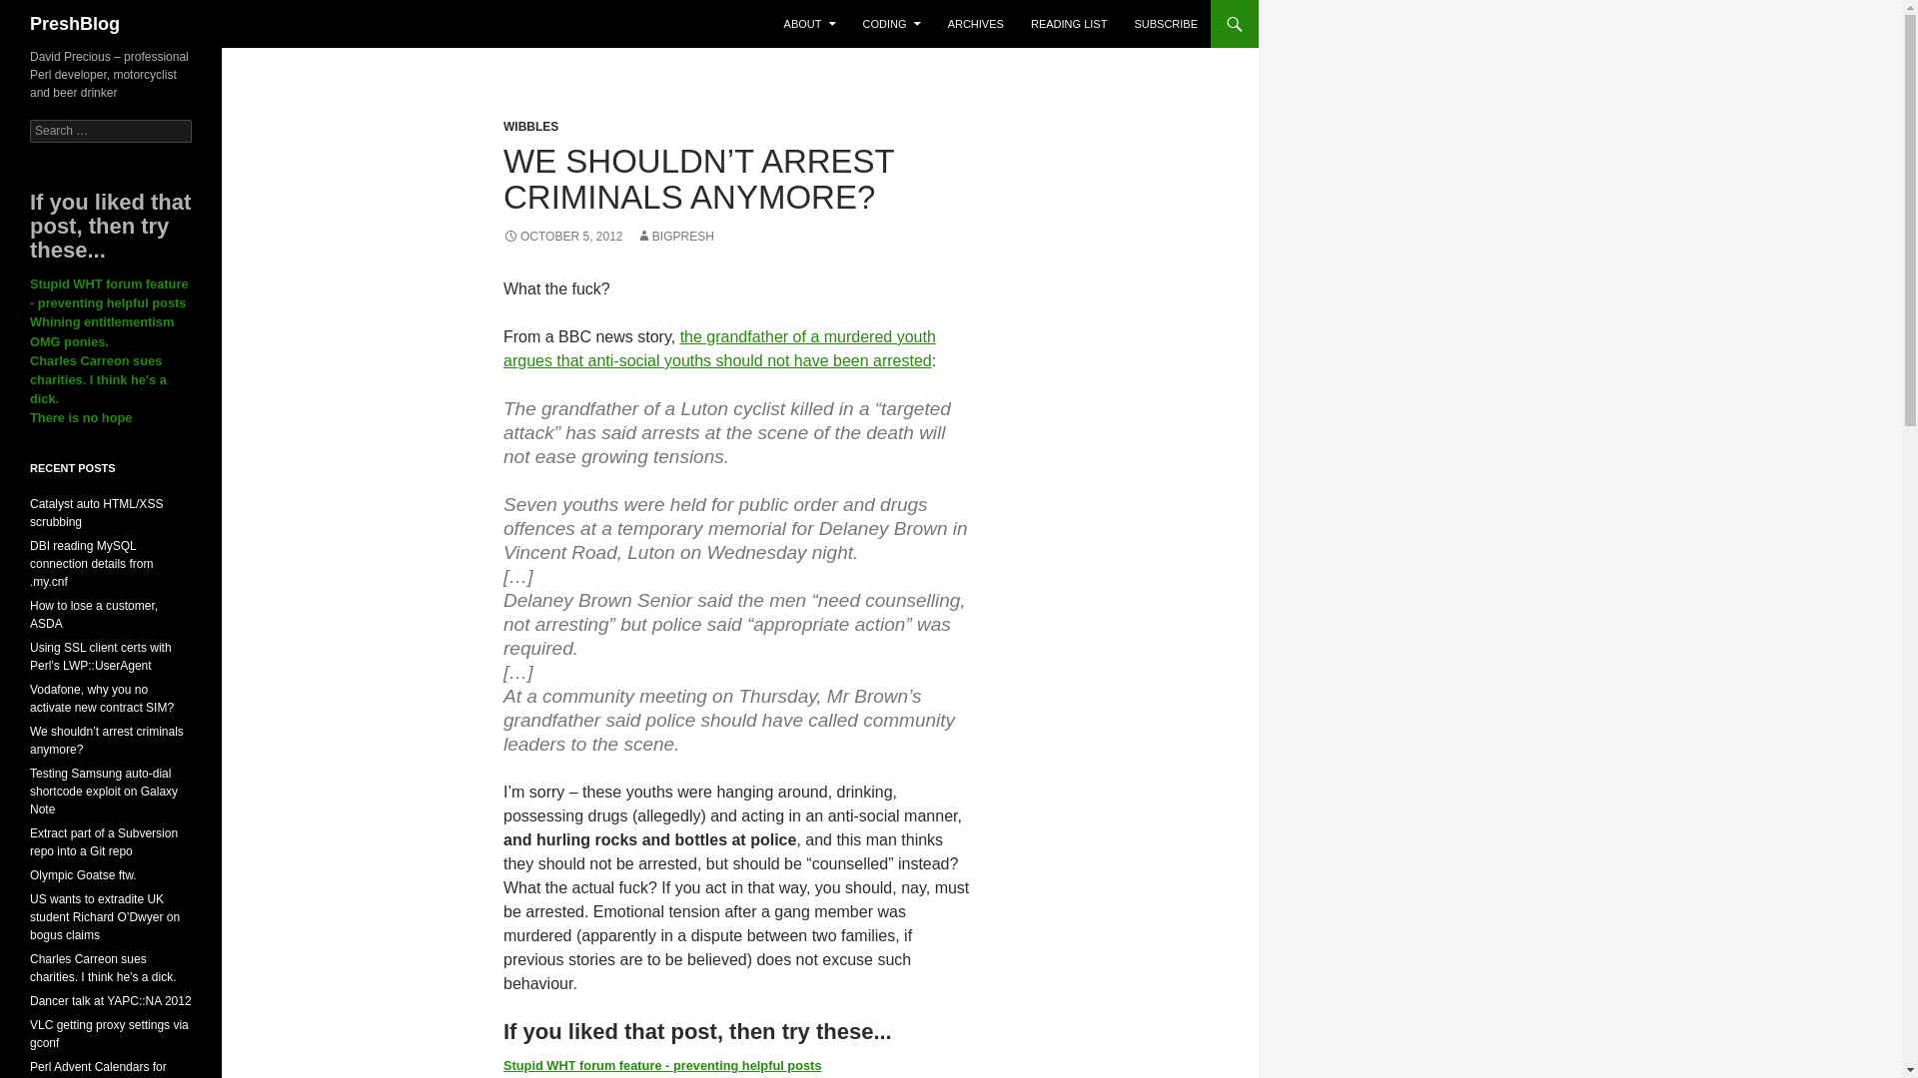 This screenshot has width=1918, height=1078. I want to click on BIGPRESH, so click(675, 237).